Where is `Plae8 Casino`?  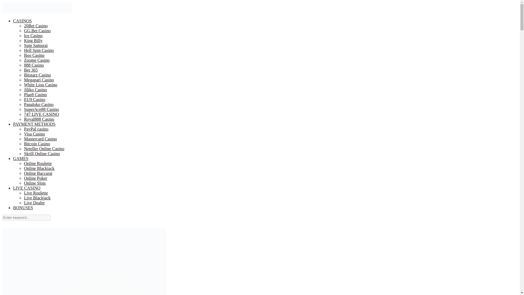 Plae8 Casino is located at coordinates (35, 95).